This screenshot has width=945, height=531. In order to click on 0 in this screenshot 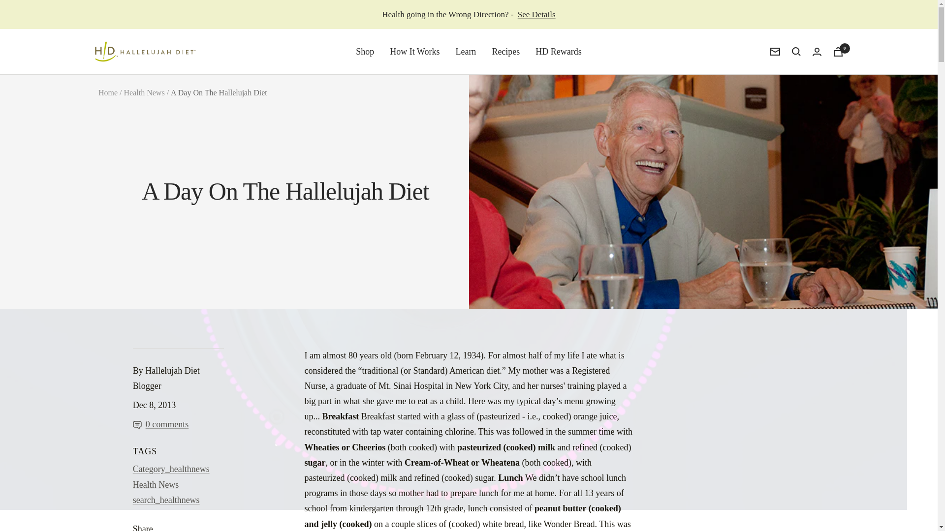, I will do `click(838, 52)`.